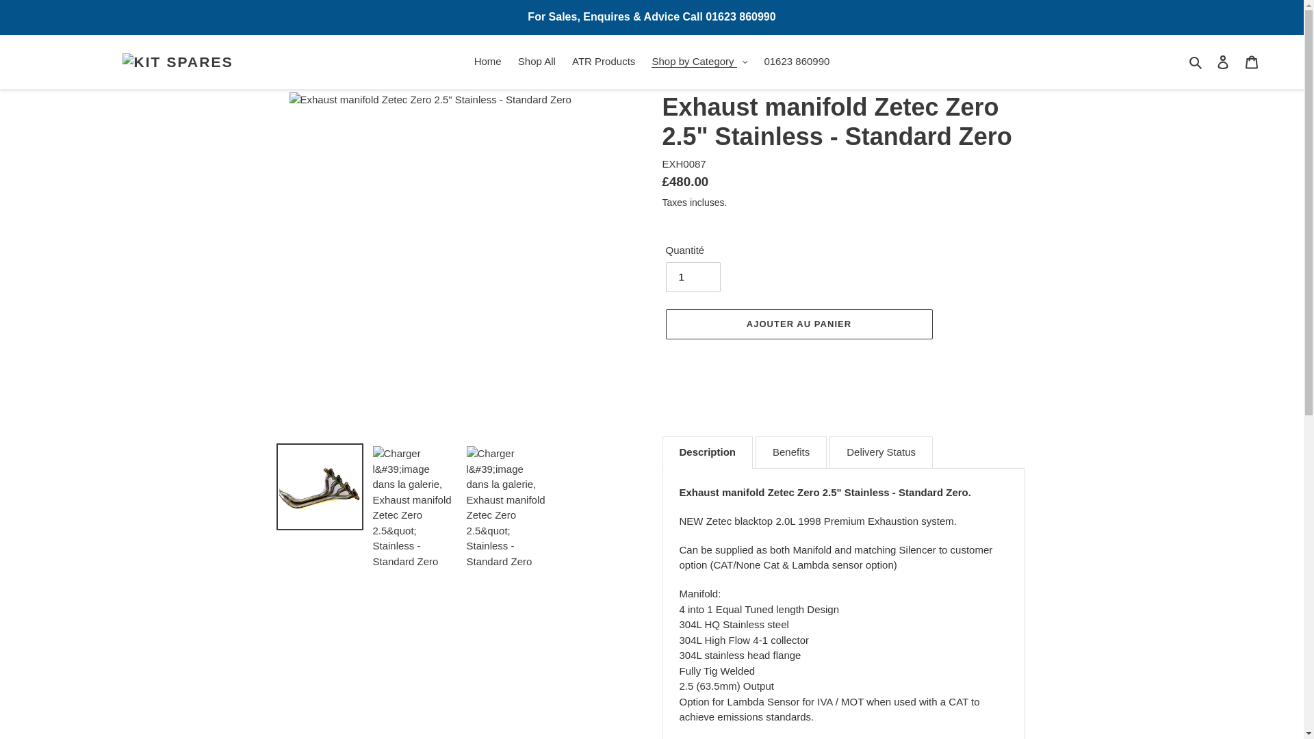  What do you see at coordinates (699, 62) in the screenshot?
I see `Shop by Category` at bounding box center [699, 62].